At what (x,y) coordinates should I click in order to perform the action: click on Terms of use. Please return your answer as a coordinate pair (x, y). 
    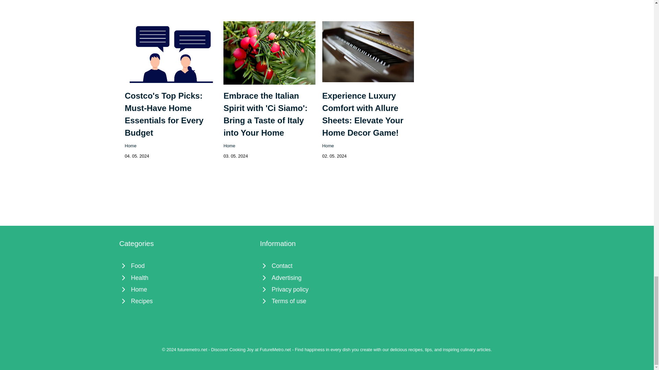
    Looking at the image, I should click on (327, 301).